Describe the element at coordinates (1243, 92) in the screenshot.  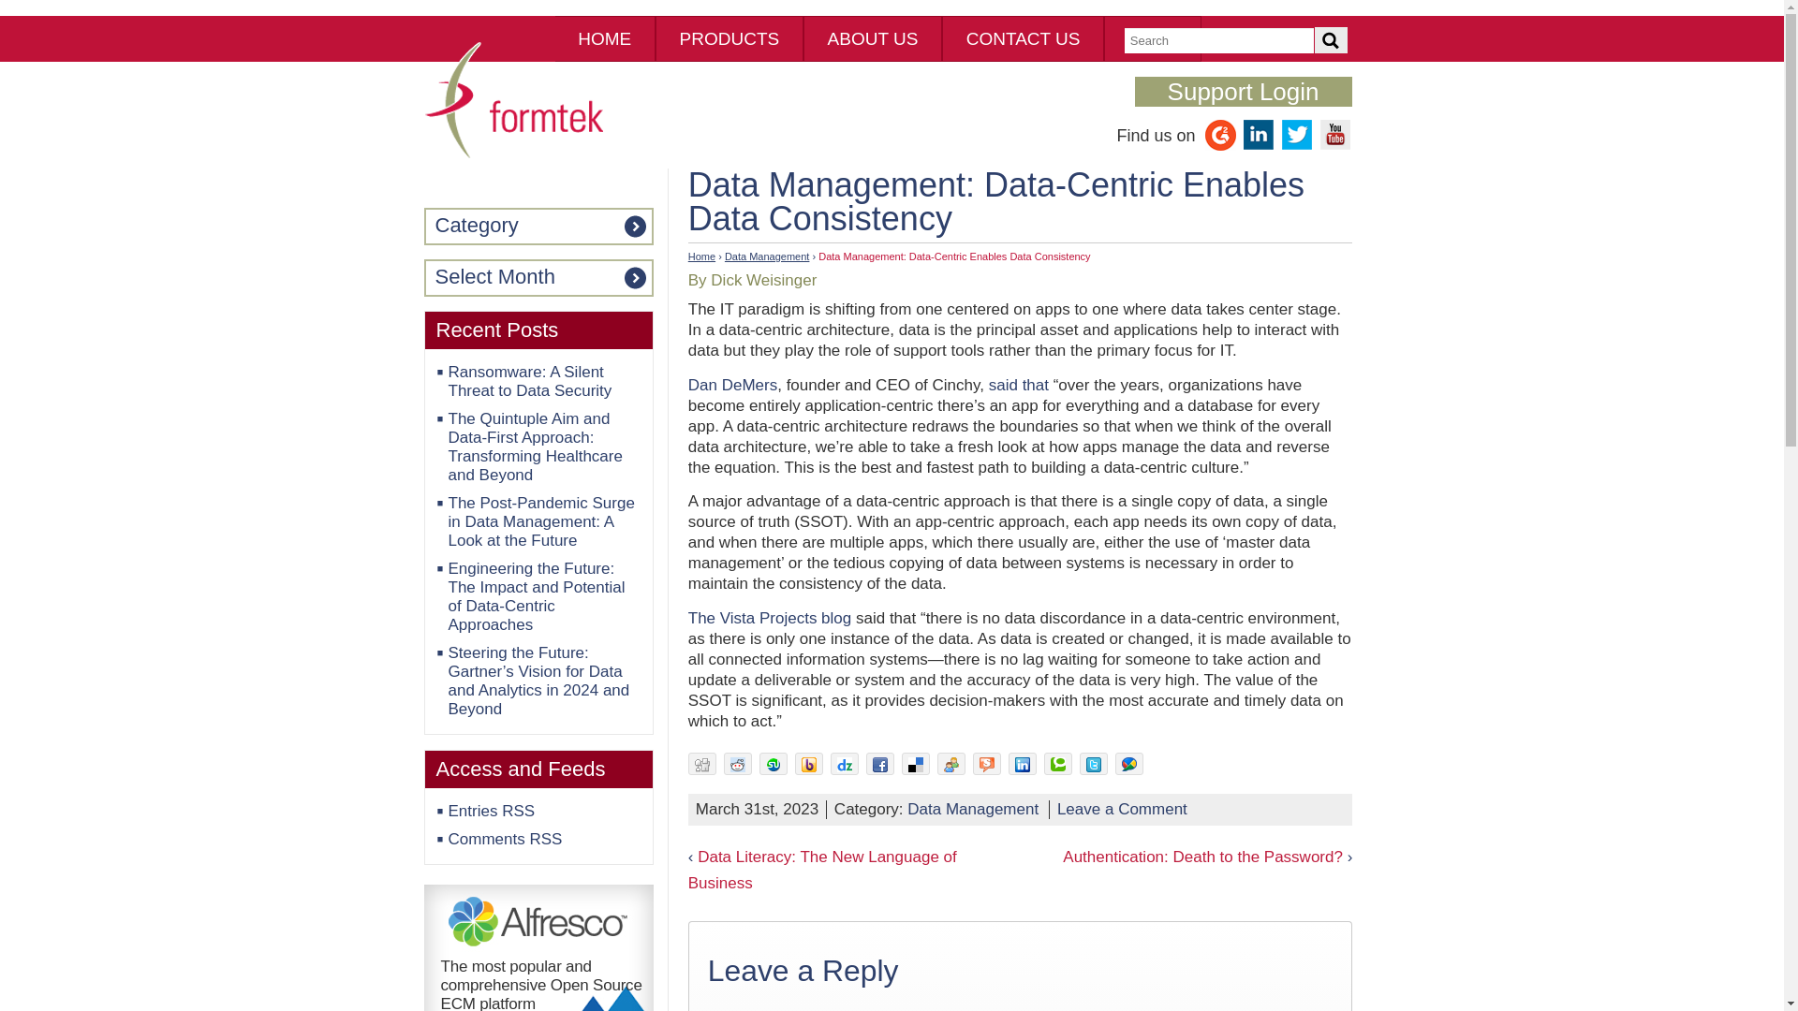
I see `Support Login` at that location.